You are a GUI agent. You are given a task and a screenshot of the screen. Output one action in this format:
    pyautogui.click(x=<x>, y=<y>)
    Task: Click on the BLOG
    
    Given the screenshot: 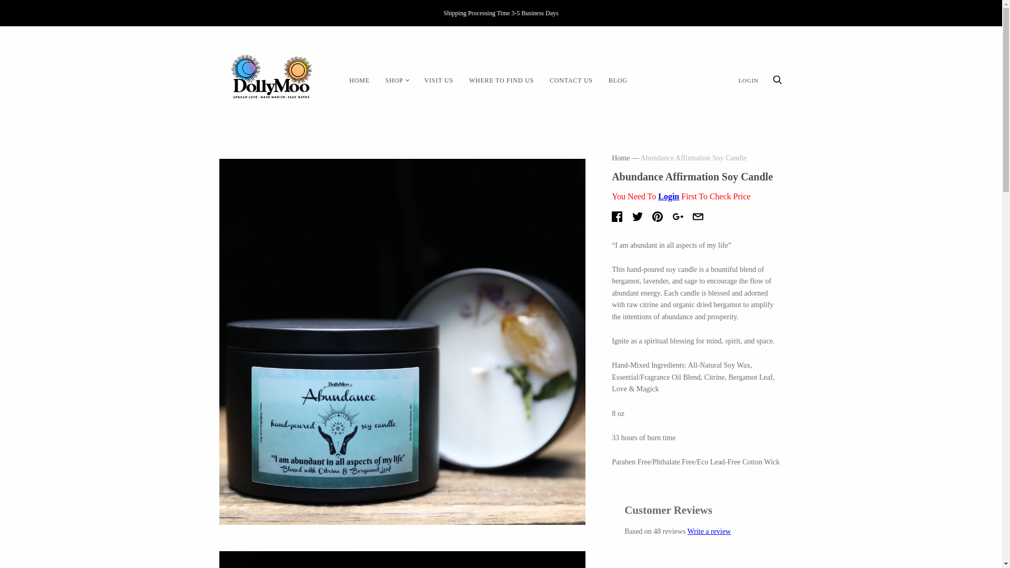 What is the action you would take?
    pyautogui.click(x=618, y=81)
    